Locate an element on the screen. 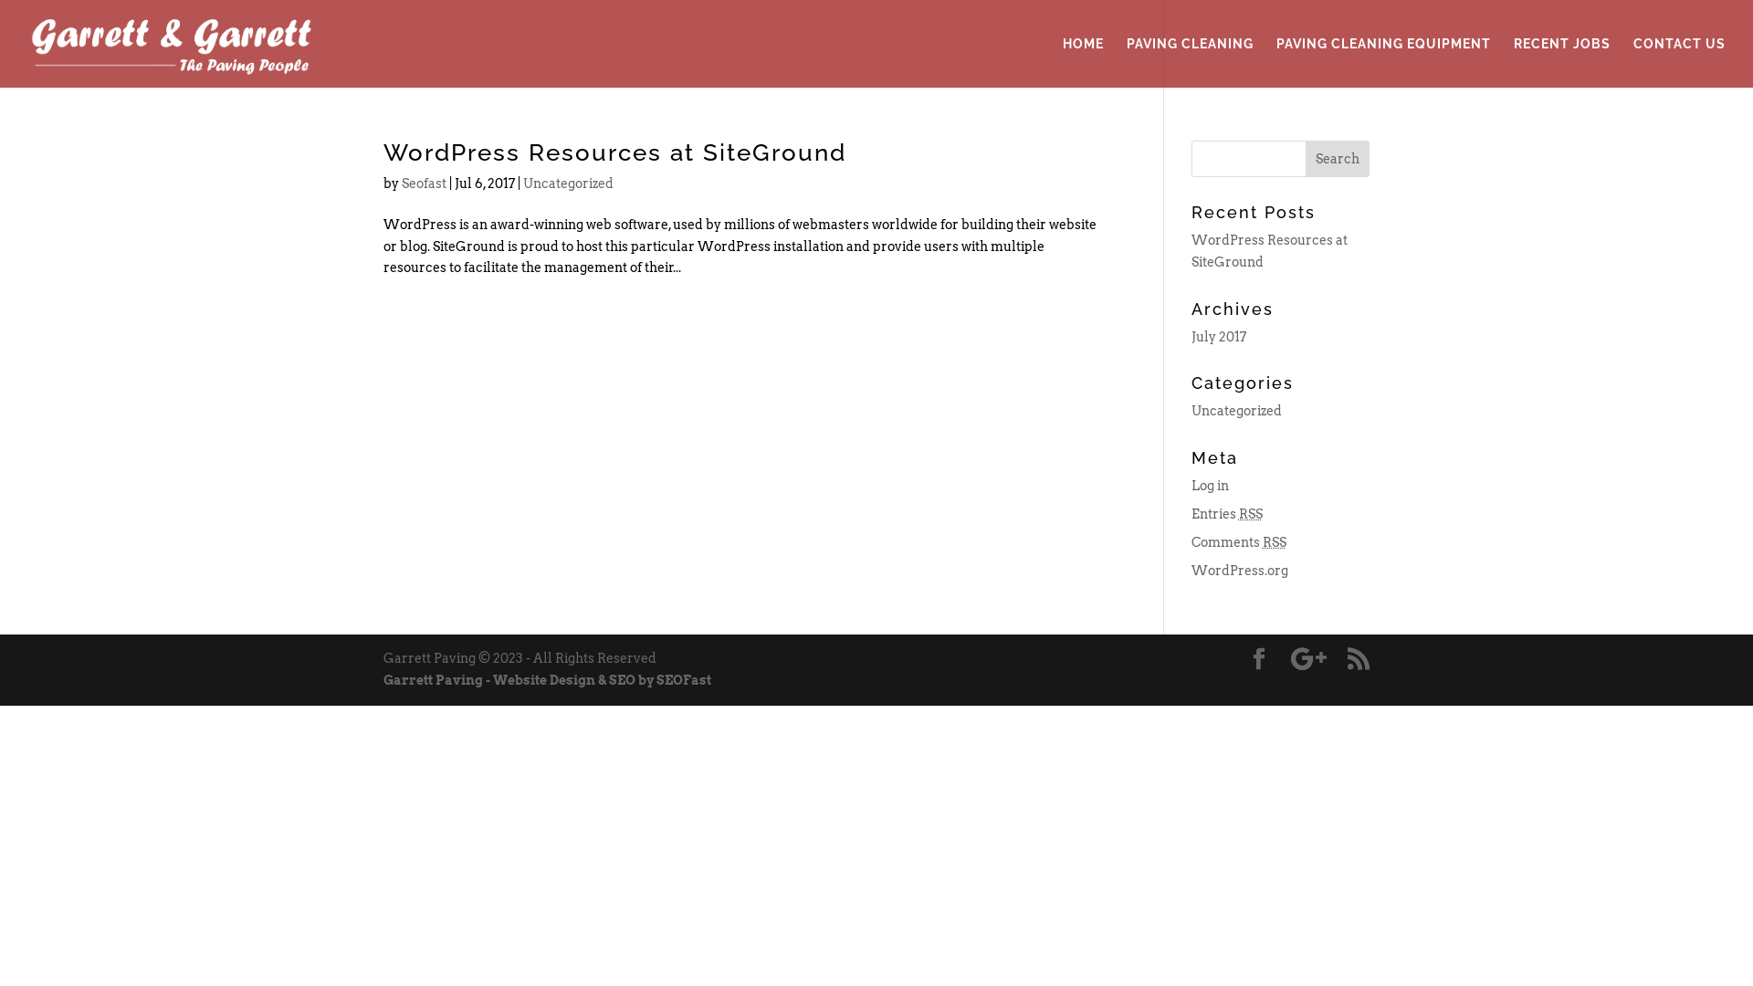  WordPress Resources at SiteGround is located at coordinates (1269, 251).